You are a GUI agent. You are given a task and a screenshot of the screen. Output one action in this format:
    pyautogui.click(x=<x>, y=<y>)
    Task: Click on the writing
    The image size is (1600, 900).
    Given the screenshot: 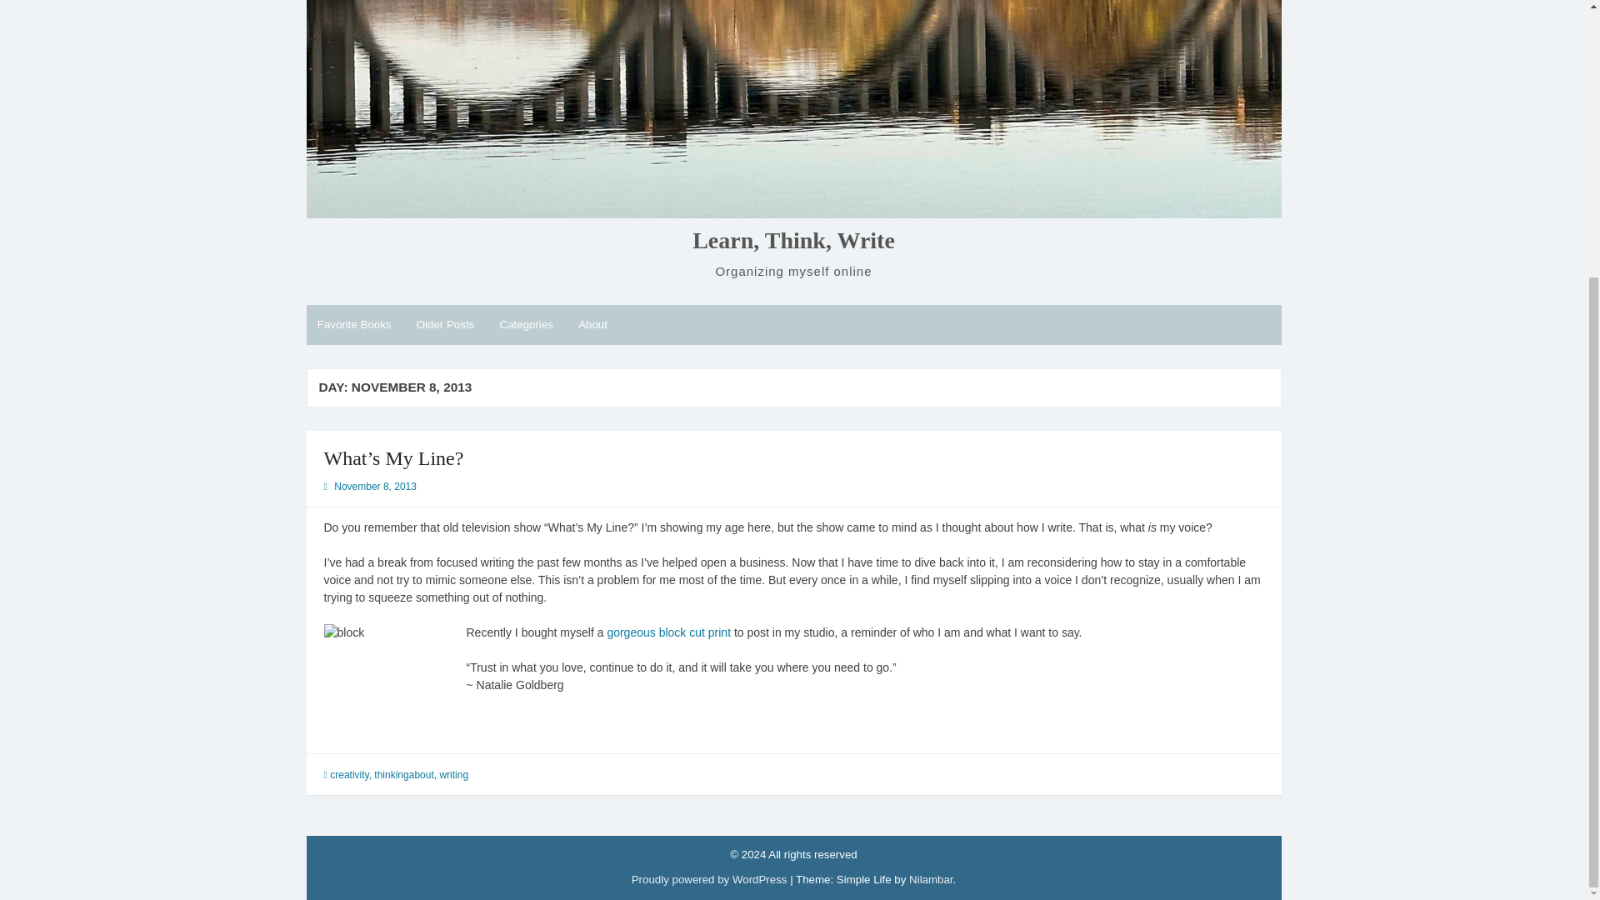 What is the action you would take?
    pyautogui.click(x=453, y=775)
    